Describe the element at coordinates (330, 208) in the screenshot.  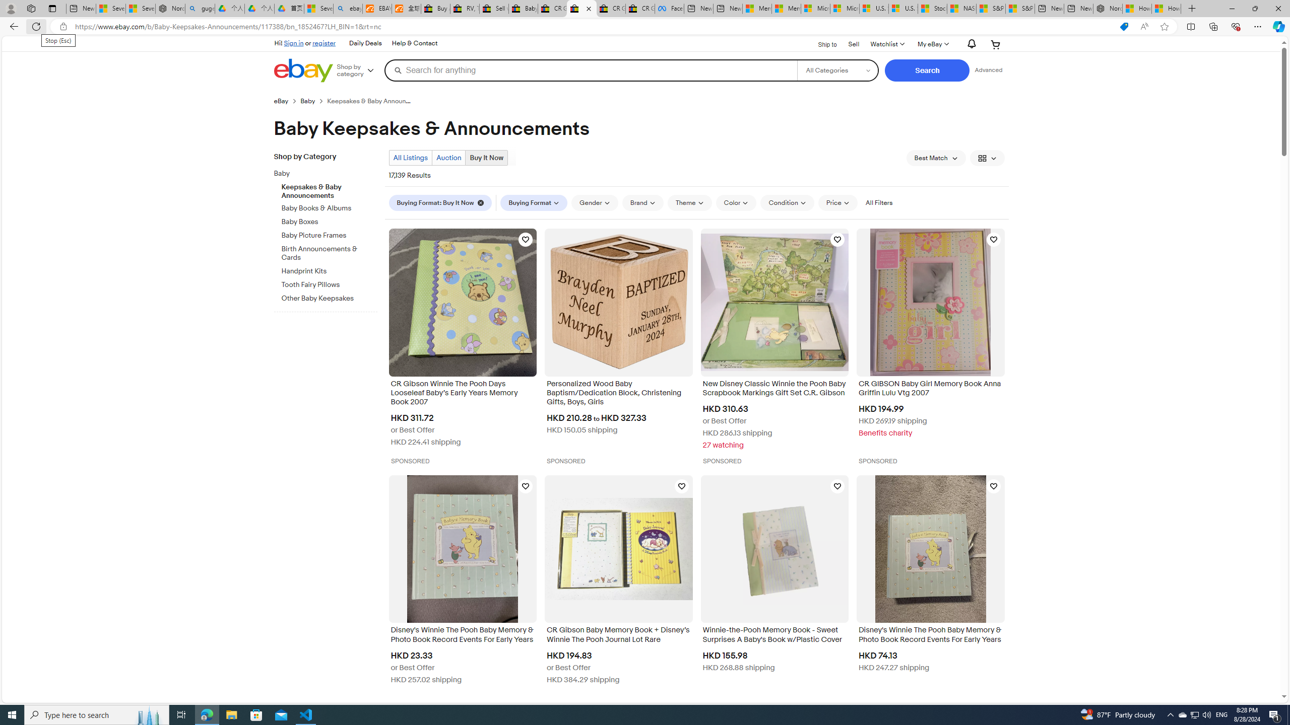
I see `Baby Books & Albums` at that location.